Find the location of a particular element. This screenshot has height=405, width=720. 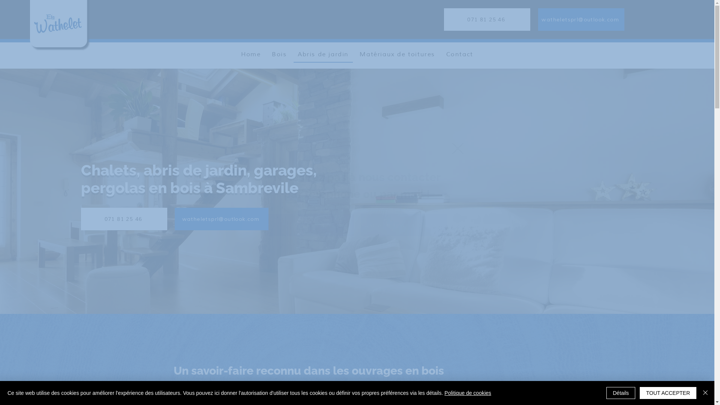

watheletsprl@outlook.com is located at coordinates (222, 219).